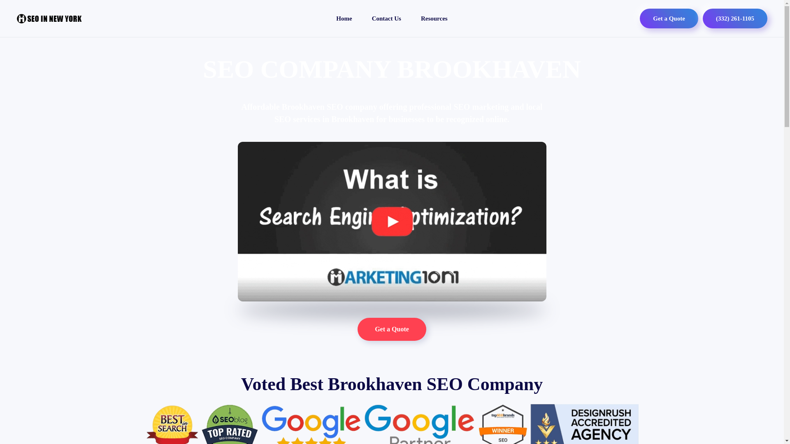 The width and height of the screenshot is (790, 444). Describe the element at coordinates (669, 18) in the screenshot. I see `Get a Quote` at that location.